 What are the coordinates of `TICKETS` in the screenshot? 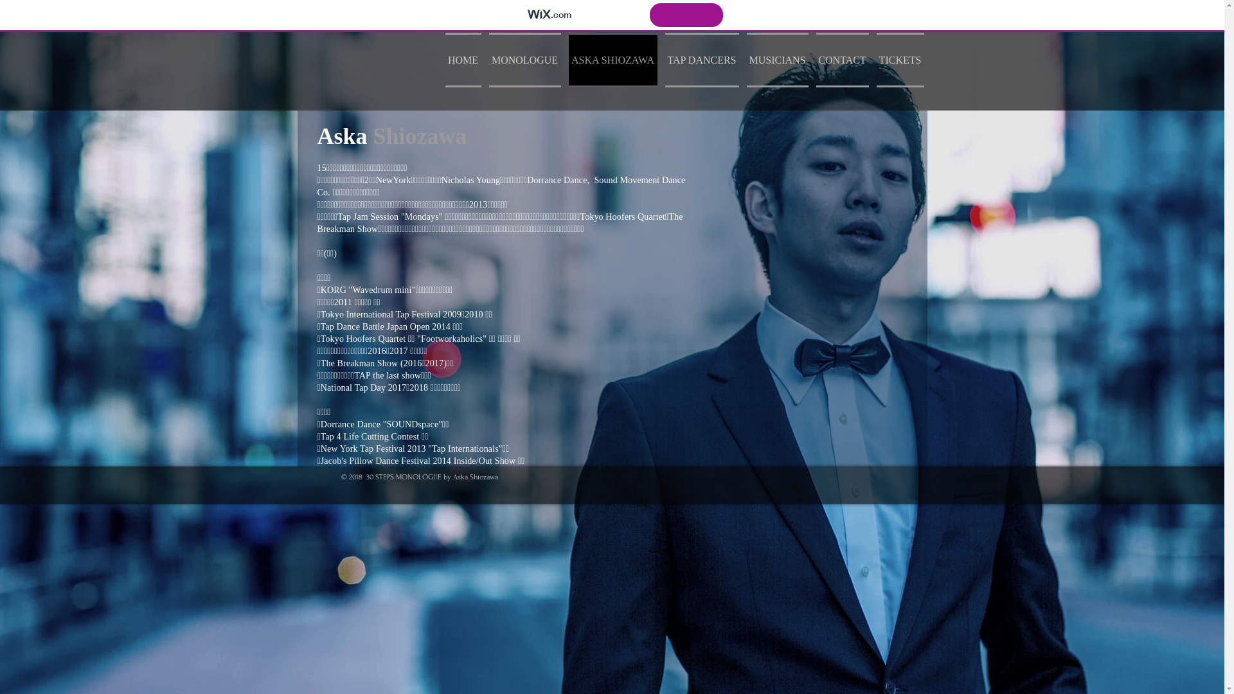 It's located at (899, 60).